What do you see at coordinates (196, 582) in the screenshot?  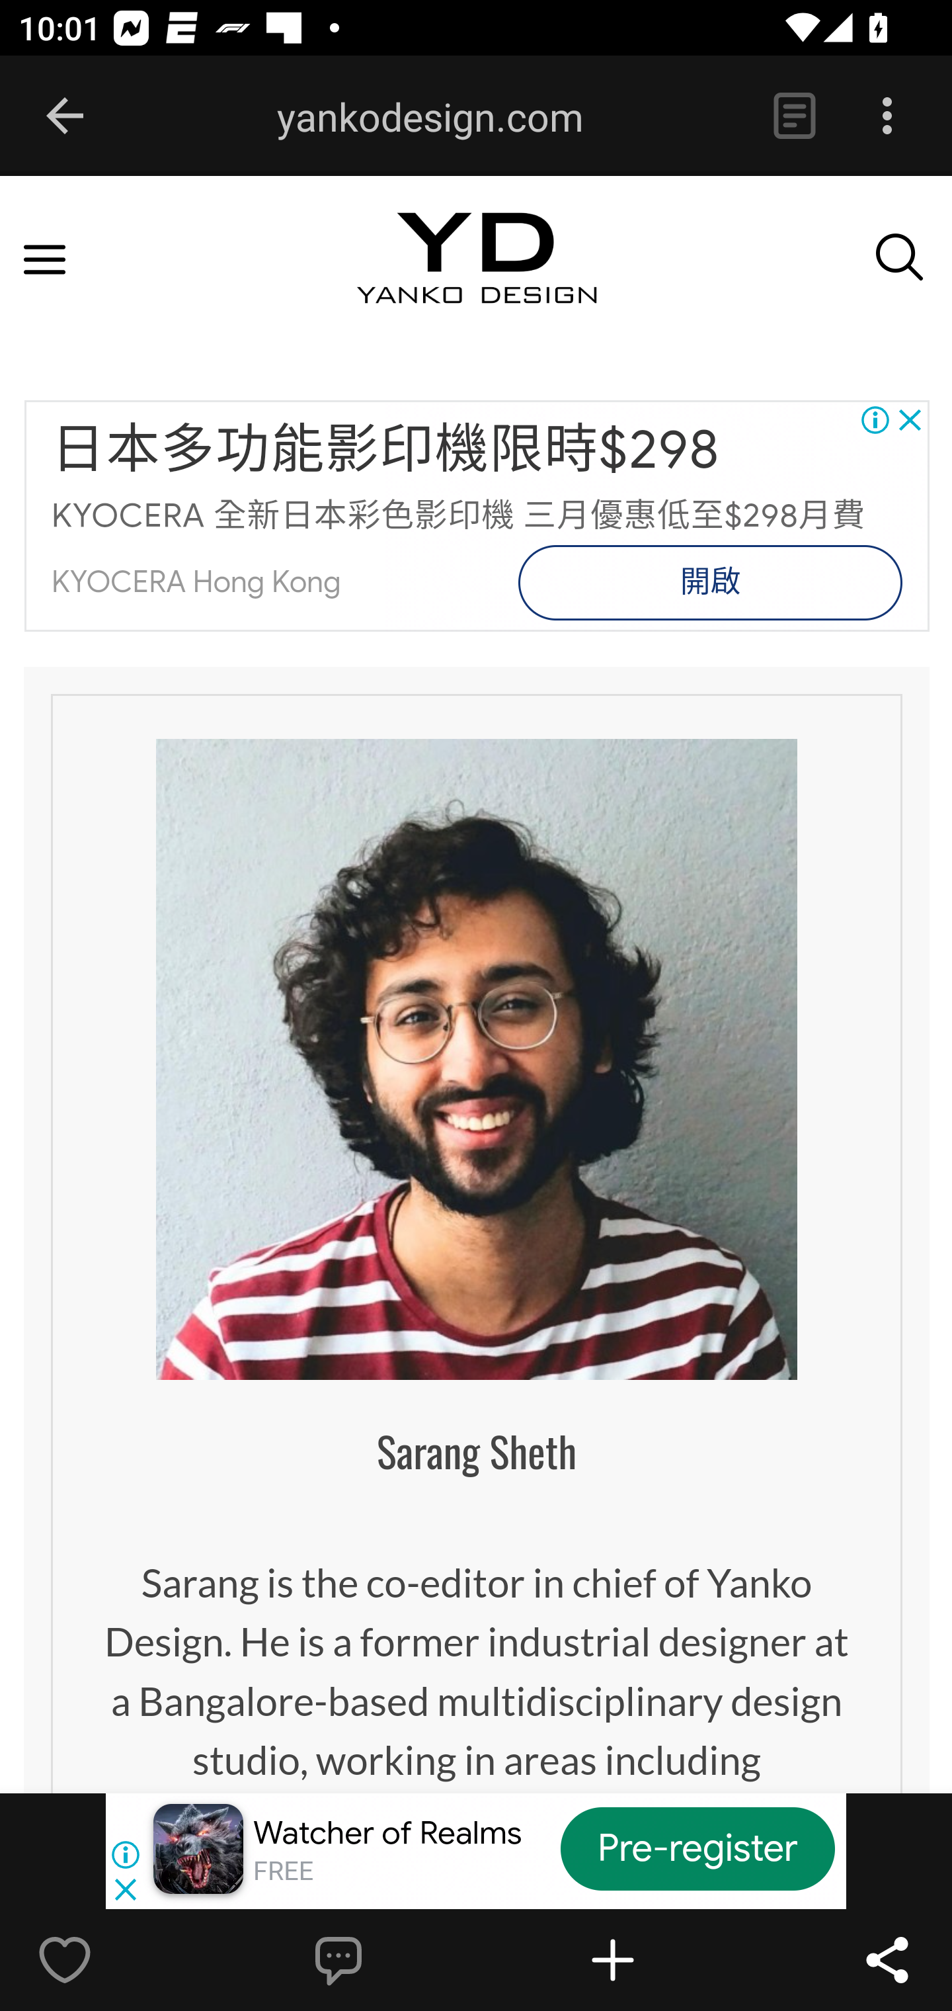 I see `KYOCERA Hong Kong` at bounding box center [196, 582].